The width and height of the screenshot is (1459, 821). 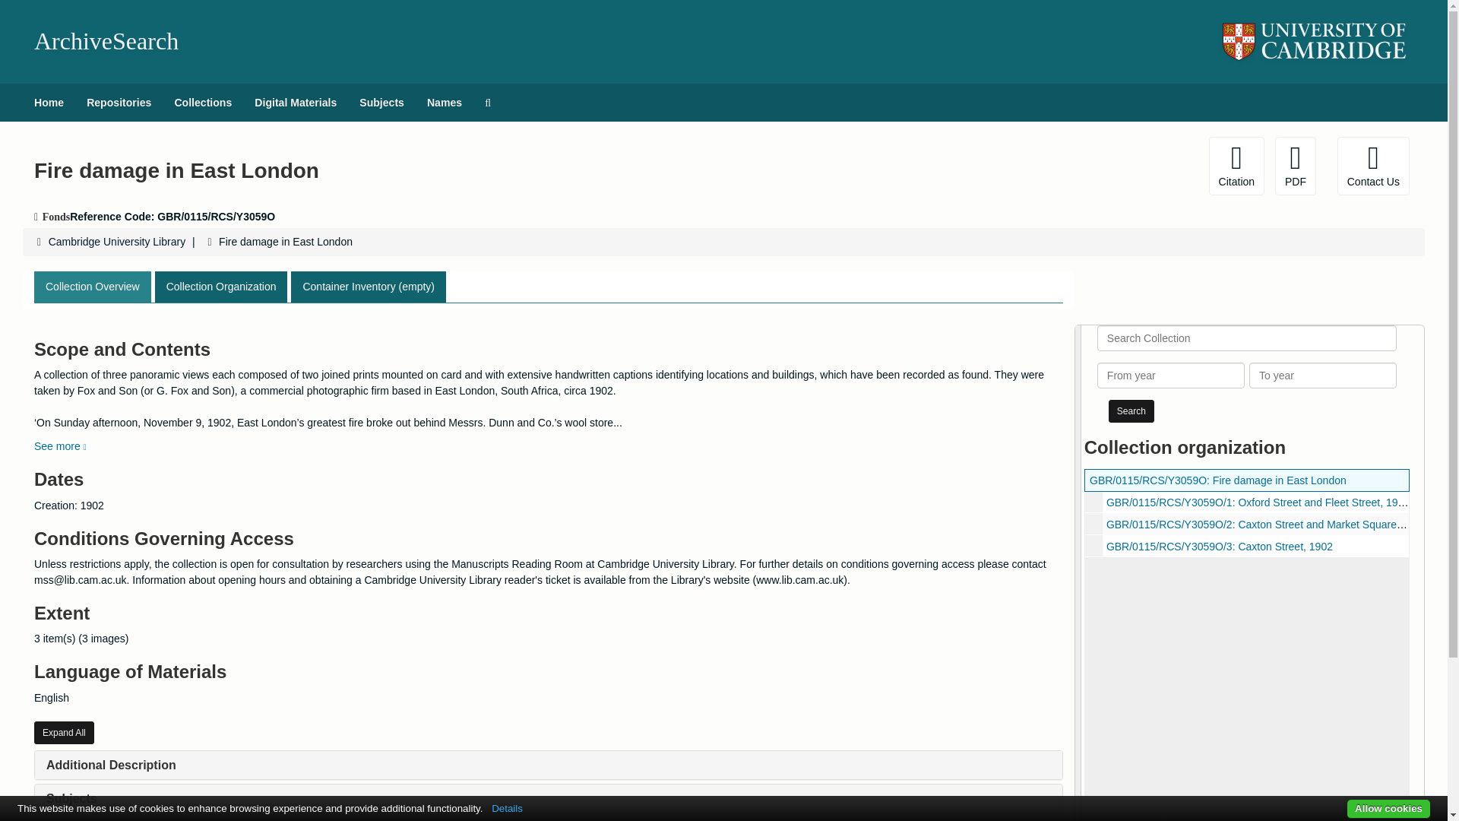 What do you see at coordinates (64, 733) in the screenshot?
I see `Expand All` at bounding box center [64, 733].